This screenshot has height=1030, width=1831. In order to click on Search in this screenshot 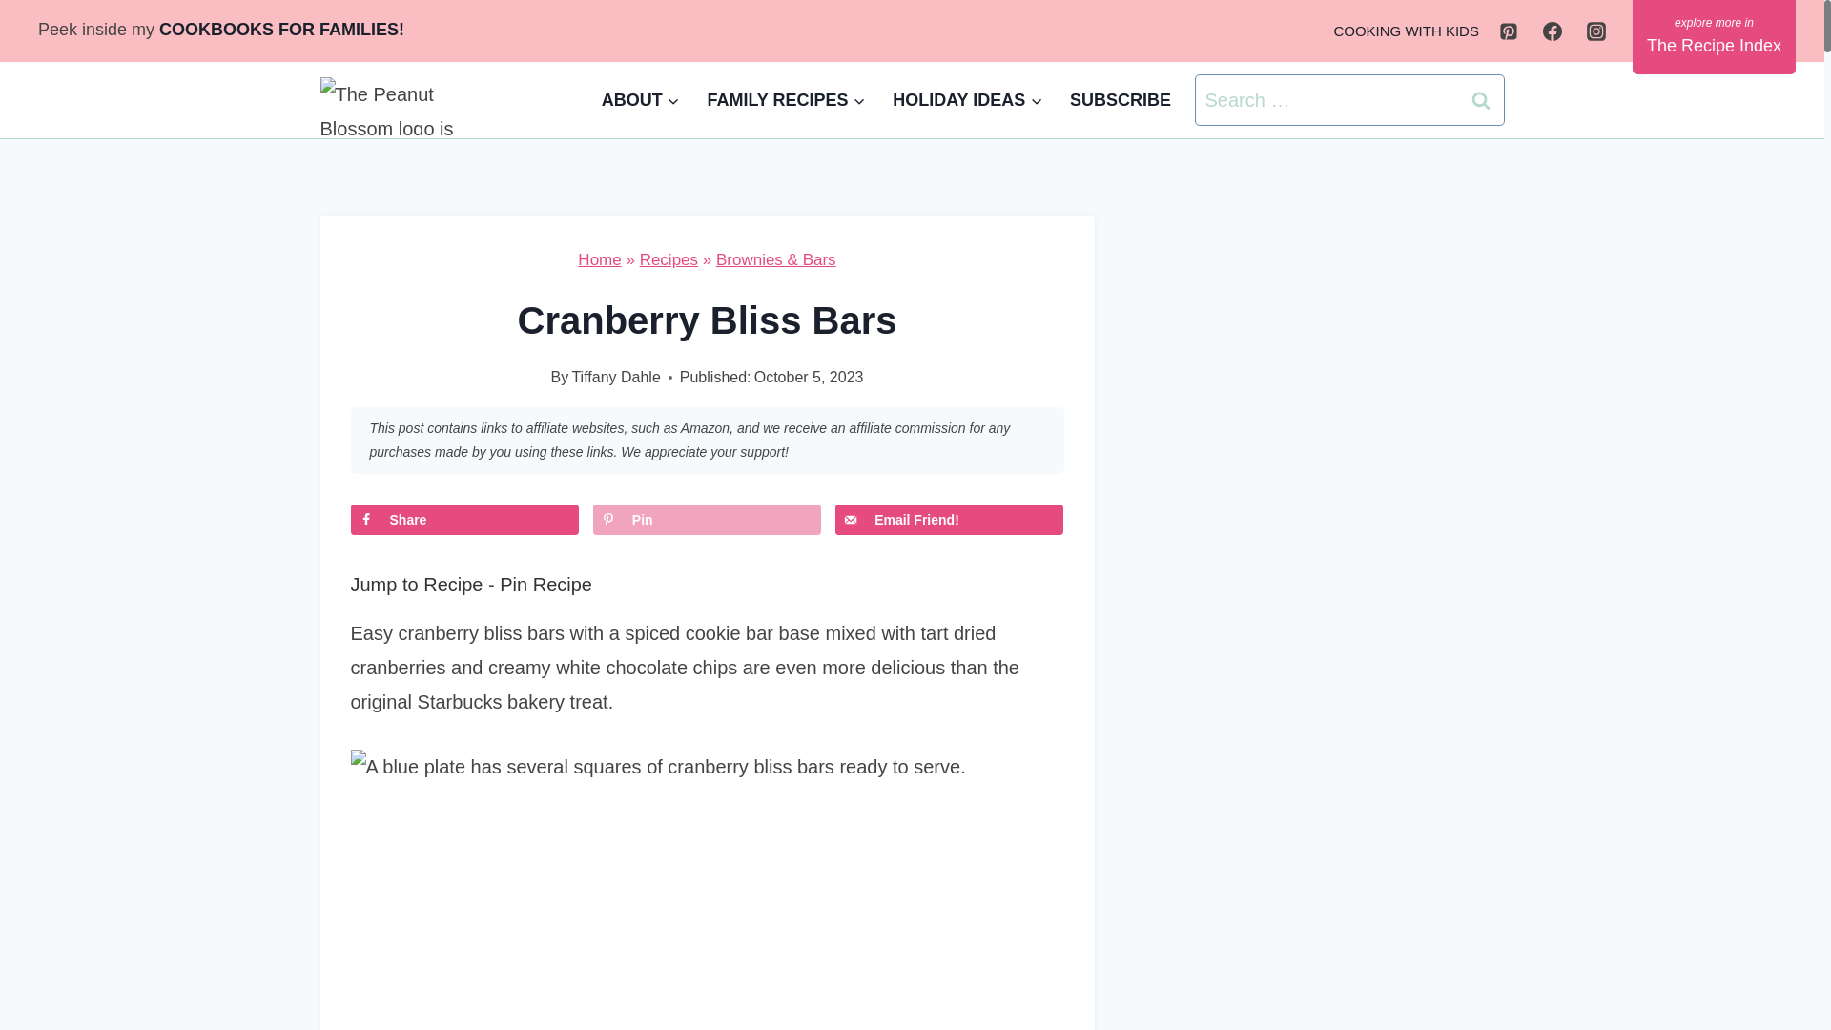, I will do `click(1481, 99)`.